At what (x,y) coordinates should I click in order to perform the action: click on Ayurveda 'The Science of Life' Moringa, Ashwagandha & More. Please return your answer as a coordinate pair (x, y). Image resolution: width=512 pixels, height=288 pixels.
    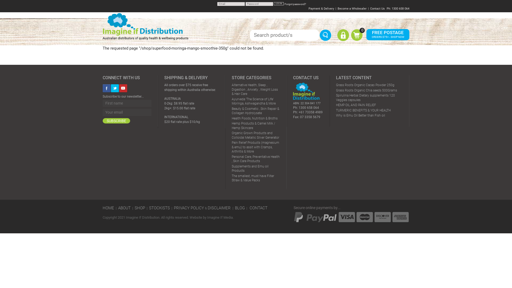
    Looking at the image, I should click on (254, 101).